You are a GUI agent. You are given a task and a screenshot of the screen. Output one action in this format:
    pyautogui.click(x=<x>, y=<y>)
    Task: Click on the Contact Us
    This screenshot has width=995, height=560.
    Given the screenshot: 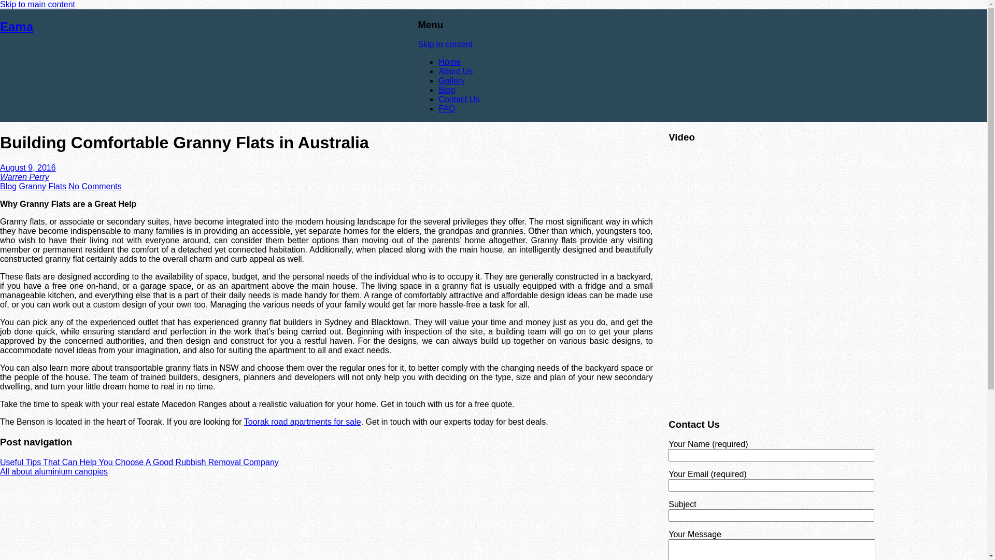 What is the action you would take?
    pyautogui.click(x=459, y=100)
    